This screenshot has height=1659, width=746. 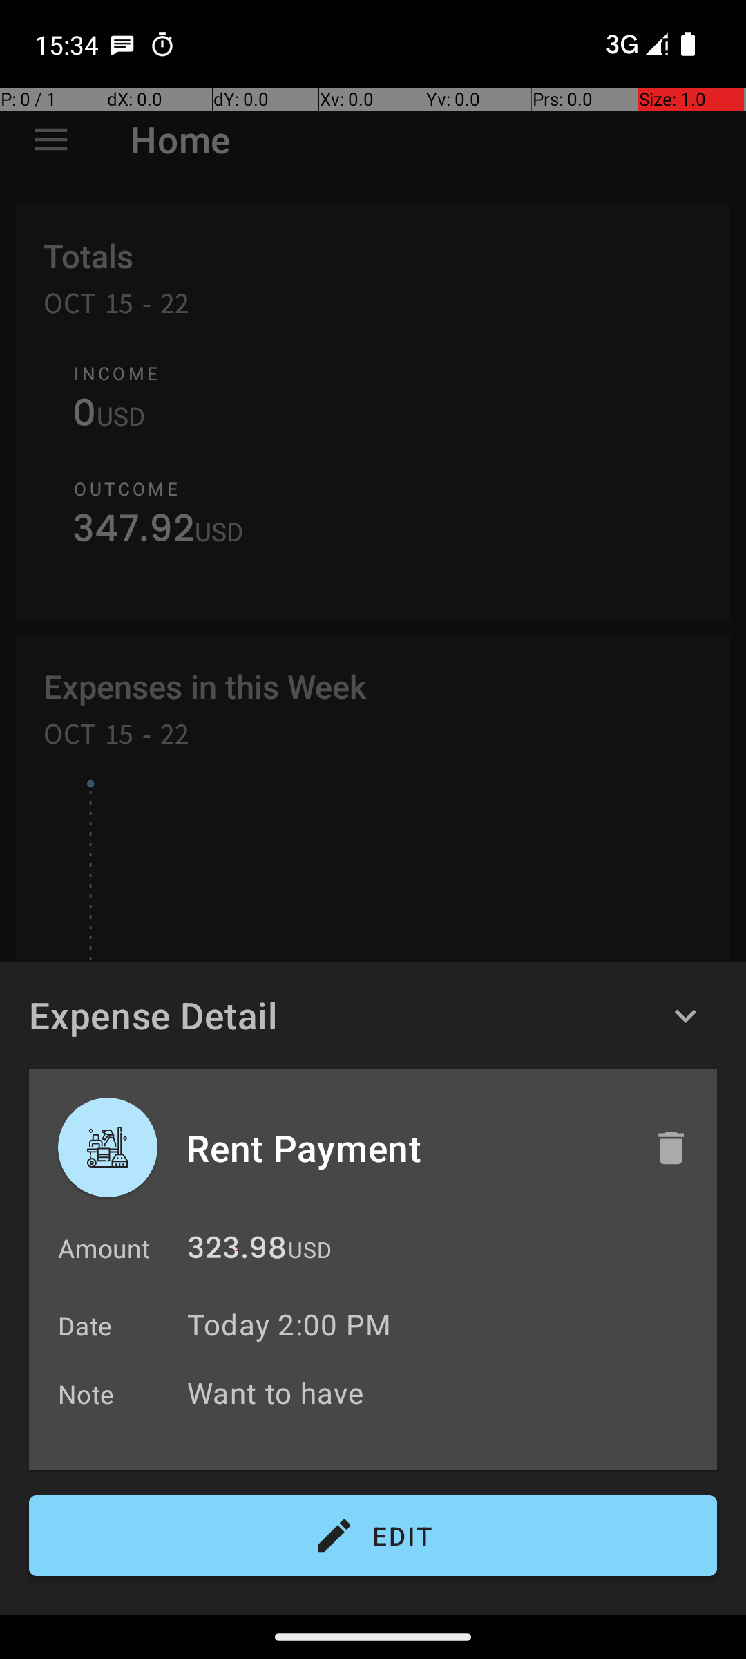 What do you see at coordinates (237, 1251) in the screenshot?
I see `323.98` at bounding box center [237, 1251].